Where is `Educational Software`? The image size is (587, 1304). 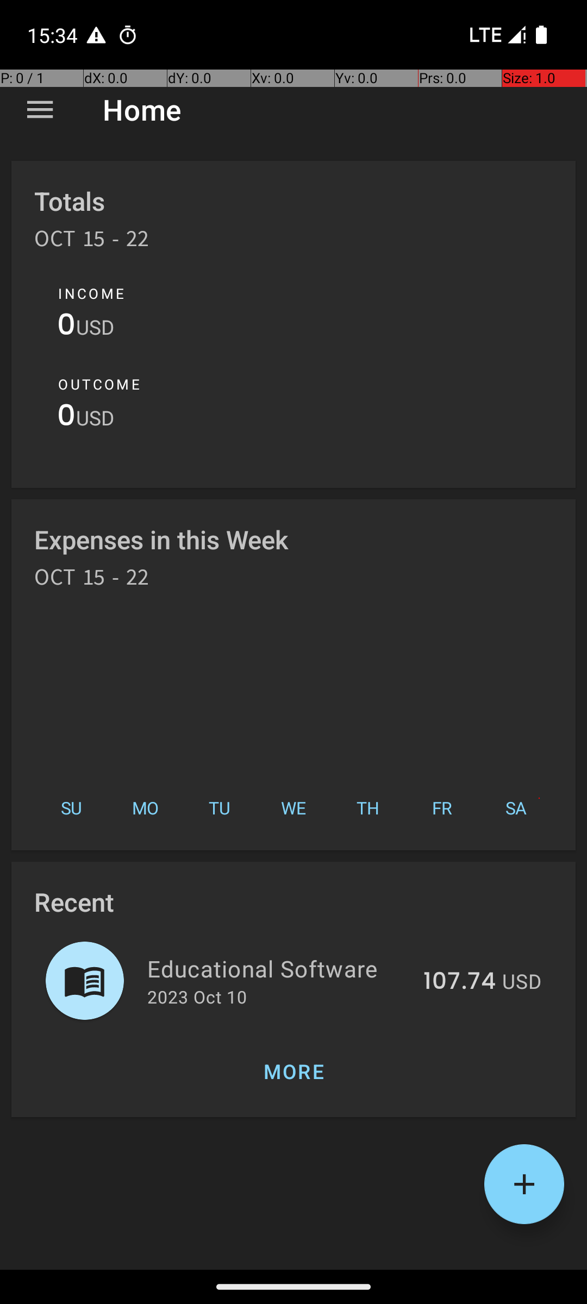 Educational Software is located at coordinates (279, 968).